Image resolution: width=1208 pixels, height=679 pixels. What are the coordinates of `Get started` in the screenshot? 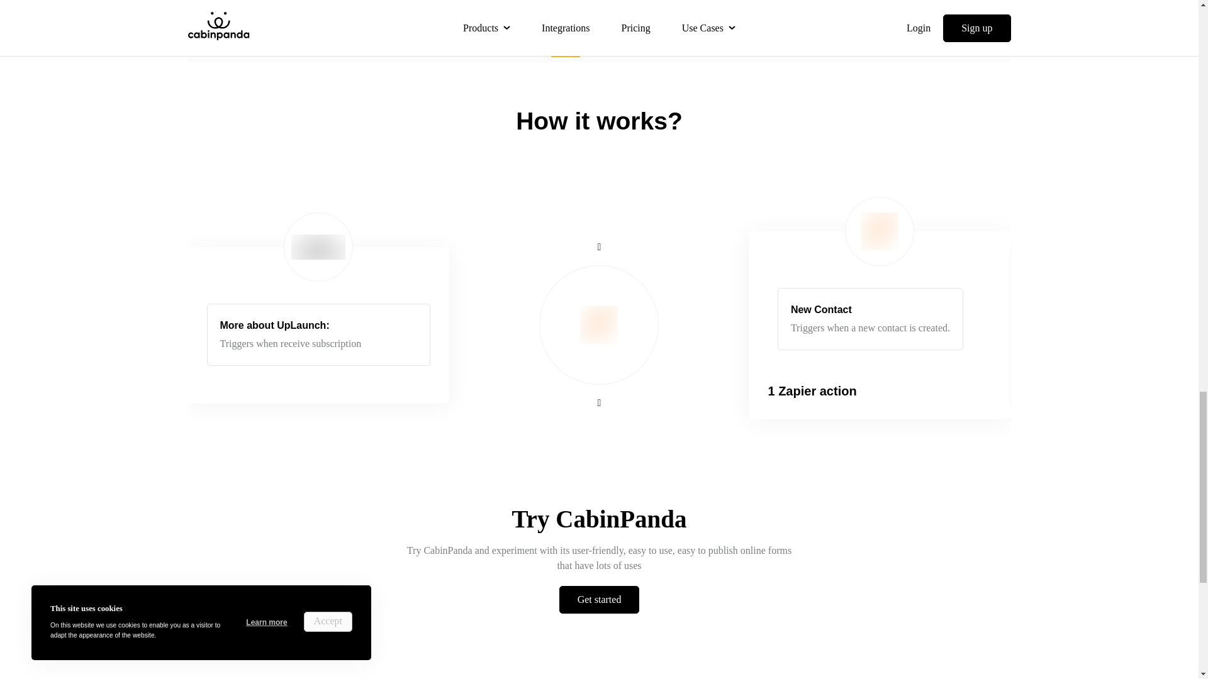 It's located at (599, 600).